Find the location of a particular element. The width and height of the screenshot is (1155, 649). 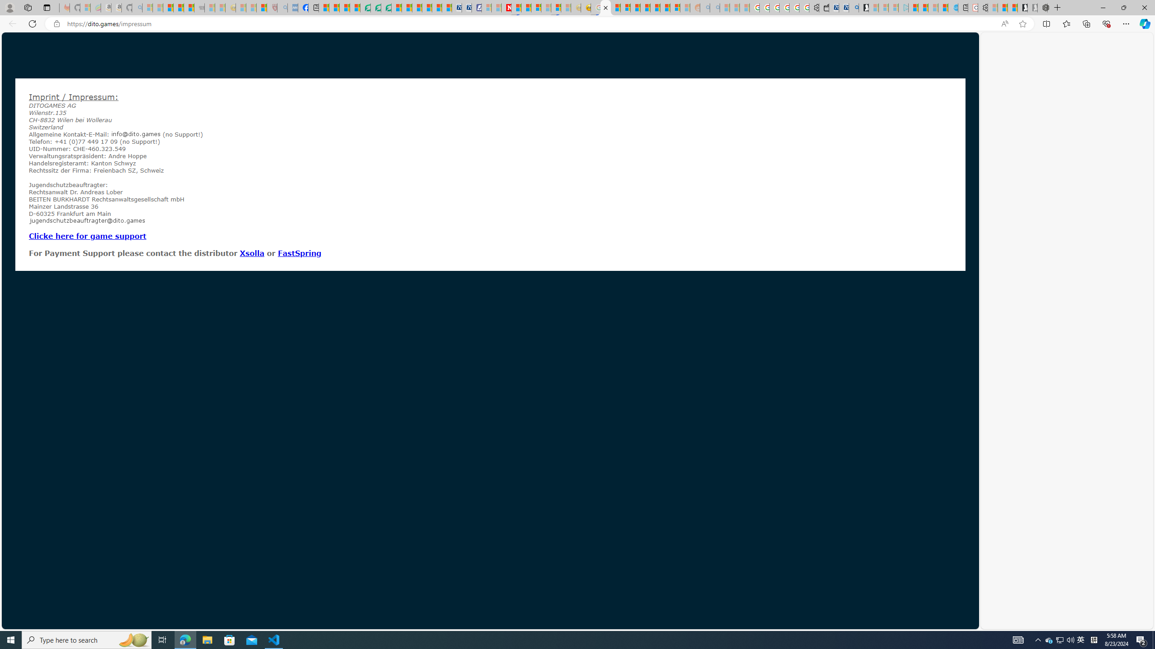

FastSpring is located at coordinates (300, 253).